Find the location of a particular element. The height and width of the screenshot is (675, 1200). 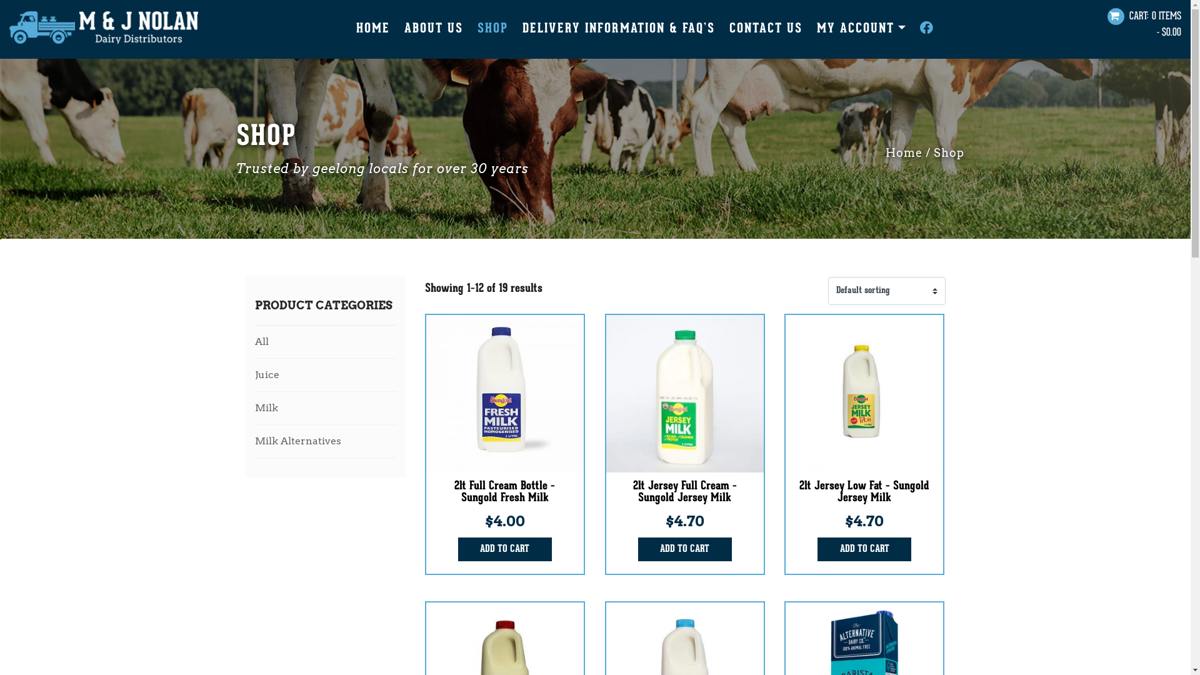

ADD TO CART is located at coordinates (864, 549).